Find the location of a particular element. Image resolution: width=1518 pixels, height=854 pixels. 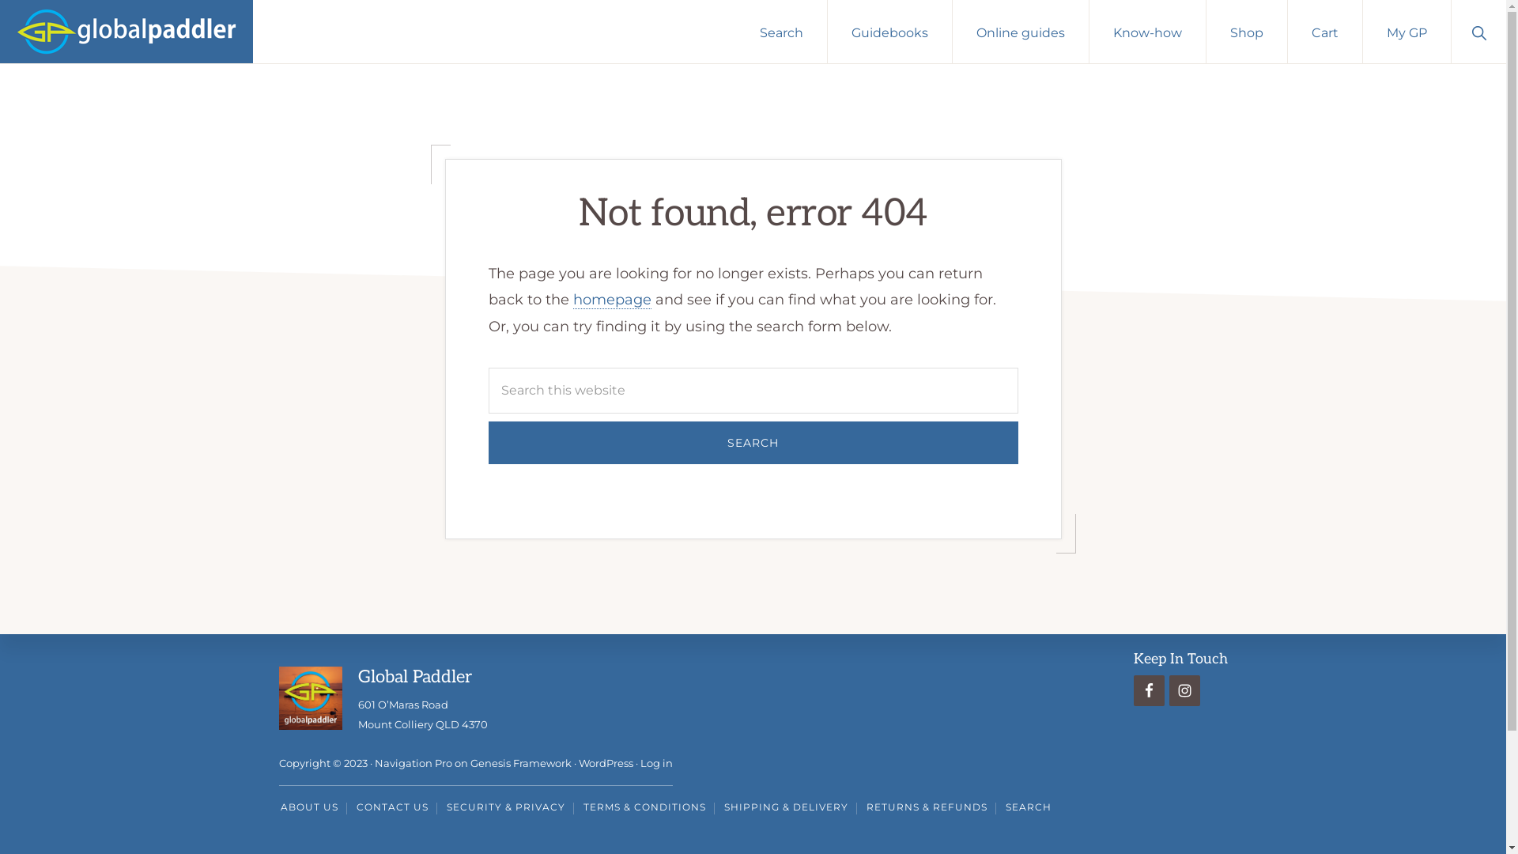

Search is located at coordinates (781, 32).